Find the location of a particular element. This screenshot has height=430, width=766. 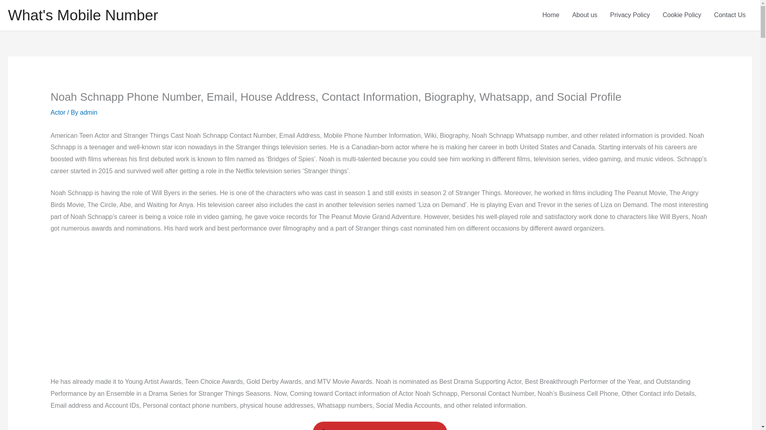

View all posts by admin is located at coordinates (89, 112).